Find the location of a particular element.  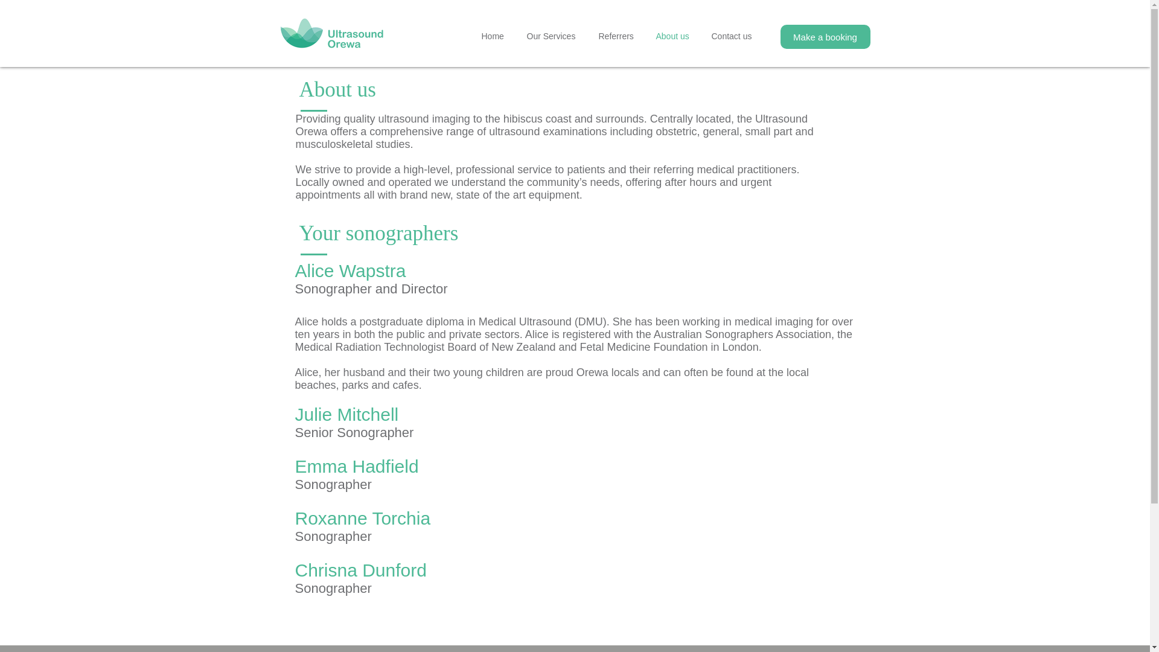

Contact us is located at coordinates (733, 36).